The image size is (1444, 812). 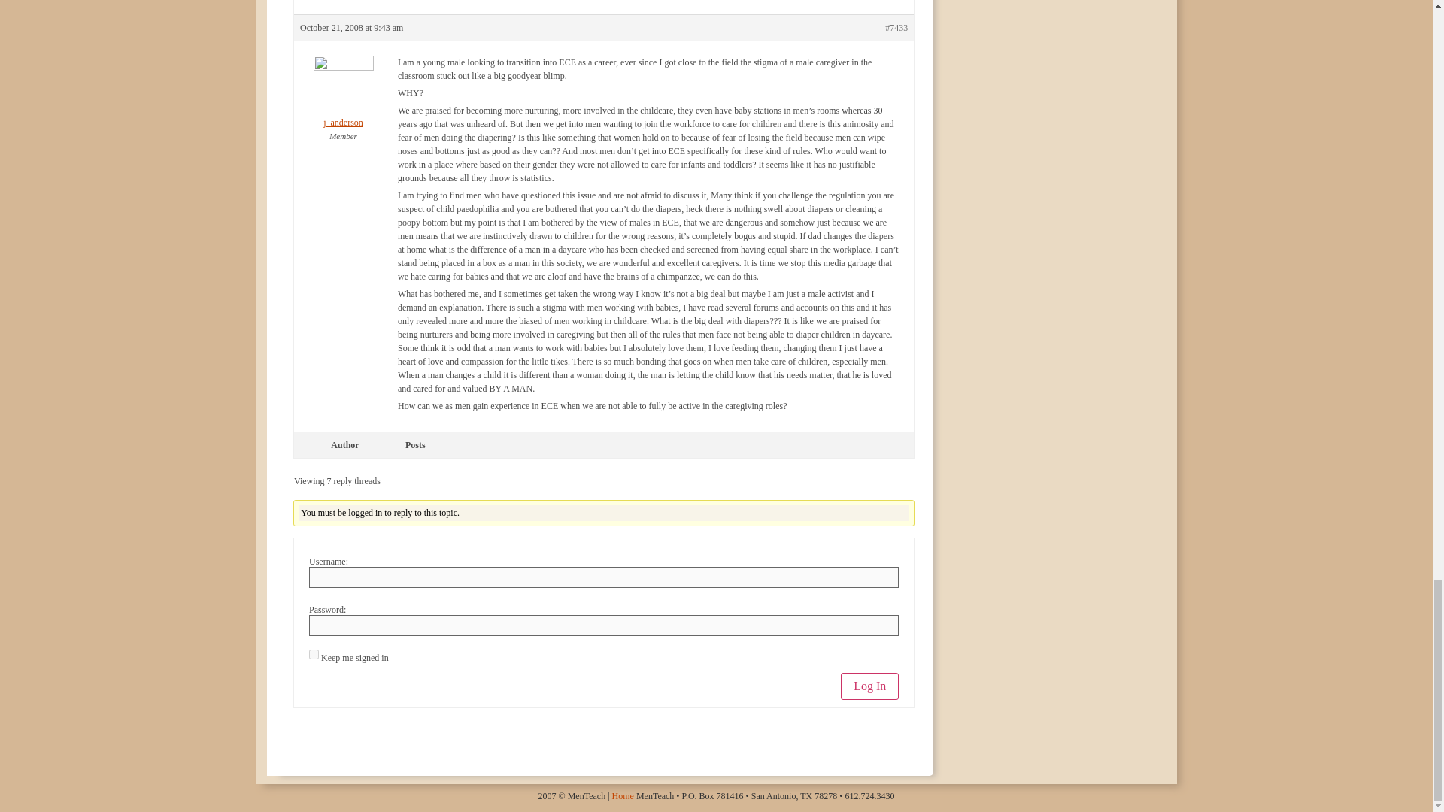 I want to click on Log In, so click(x=869, y=686).